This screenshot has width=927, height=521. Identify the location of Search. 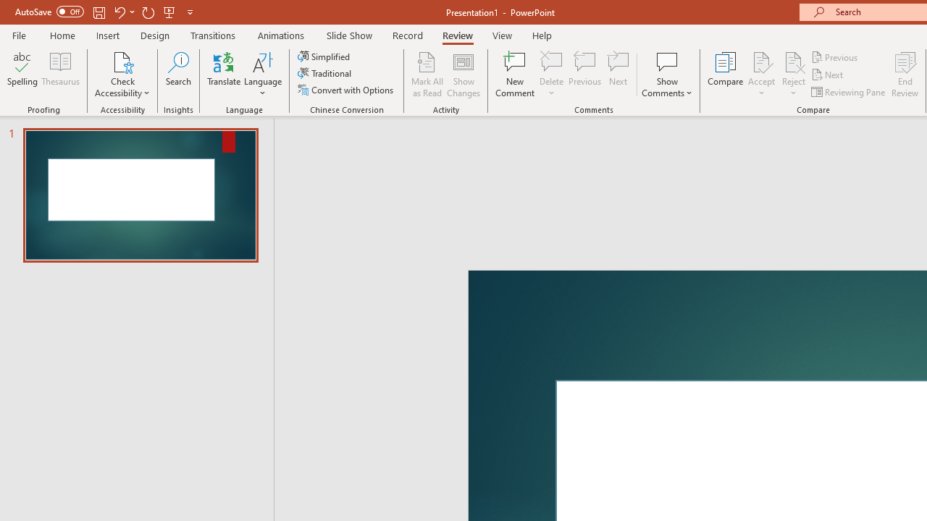
(178, 74).